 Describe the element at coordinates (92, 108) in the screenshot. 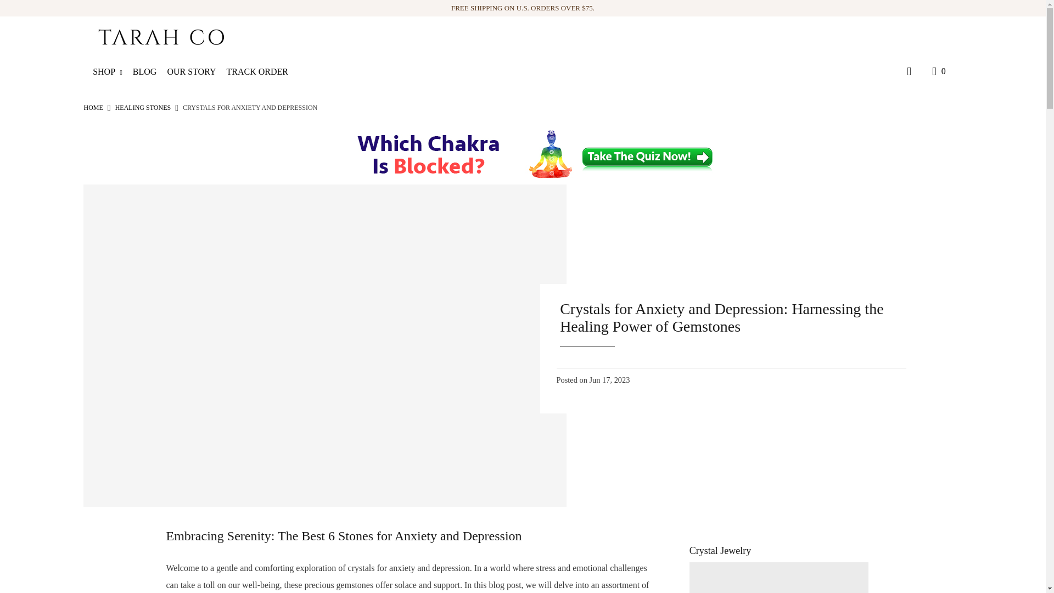

I see `Home` at that location.